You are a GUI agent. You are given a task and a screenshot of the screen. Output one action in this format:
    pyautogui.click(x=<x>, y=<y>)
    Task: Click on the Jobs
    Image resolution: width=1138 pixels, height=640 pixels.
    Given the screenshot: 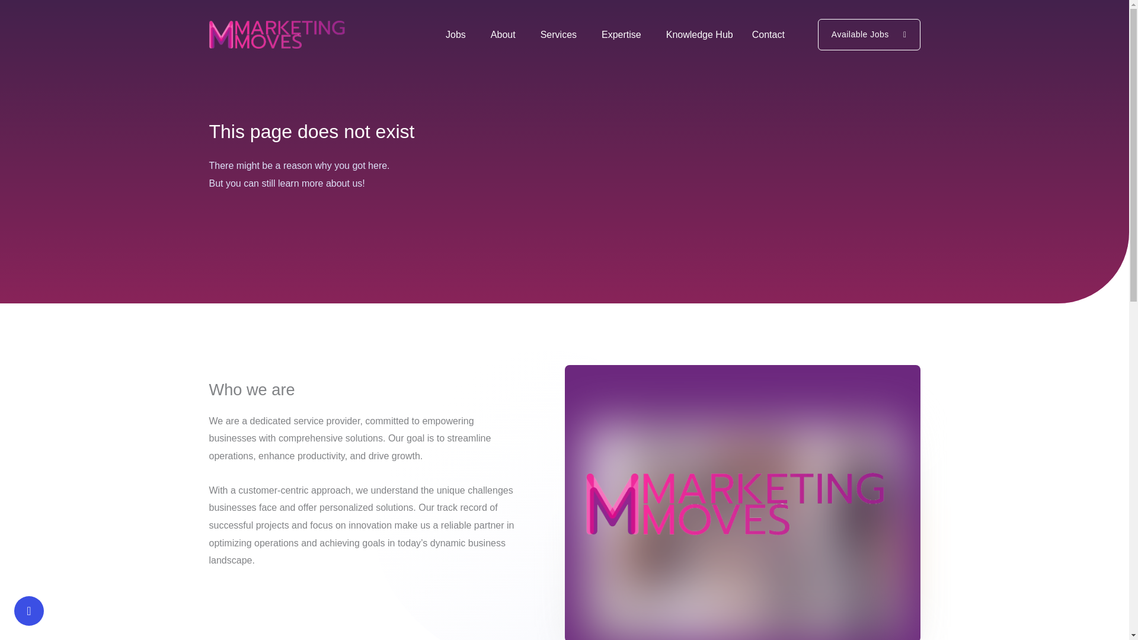 What is the action you would take?
    pyautogui.click(x=459, y=34)
    